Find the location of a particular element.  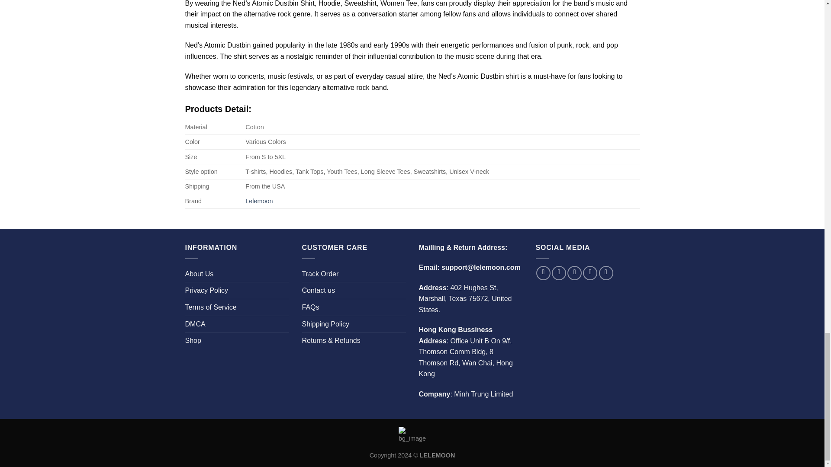

Terms of Service is located at coordinates (211, 307).